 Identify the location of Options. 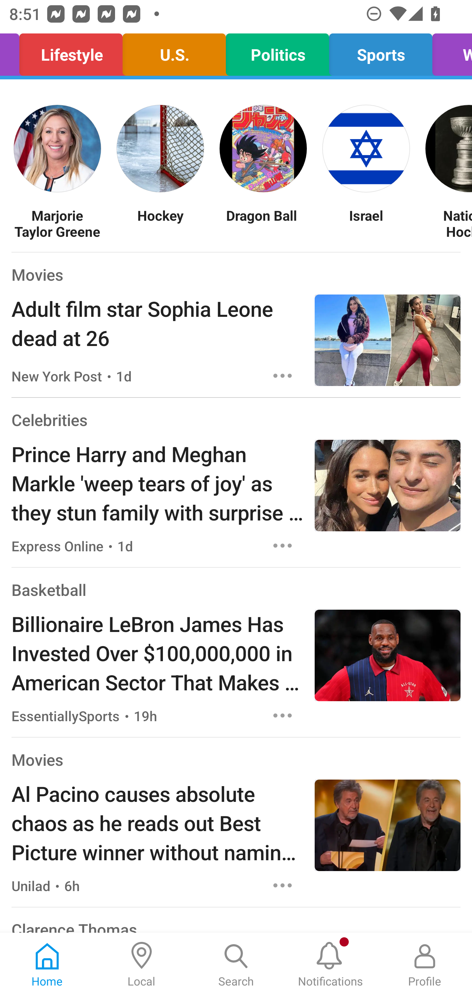
(283, 546).